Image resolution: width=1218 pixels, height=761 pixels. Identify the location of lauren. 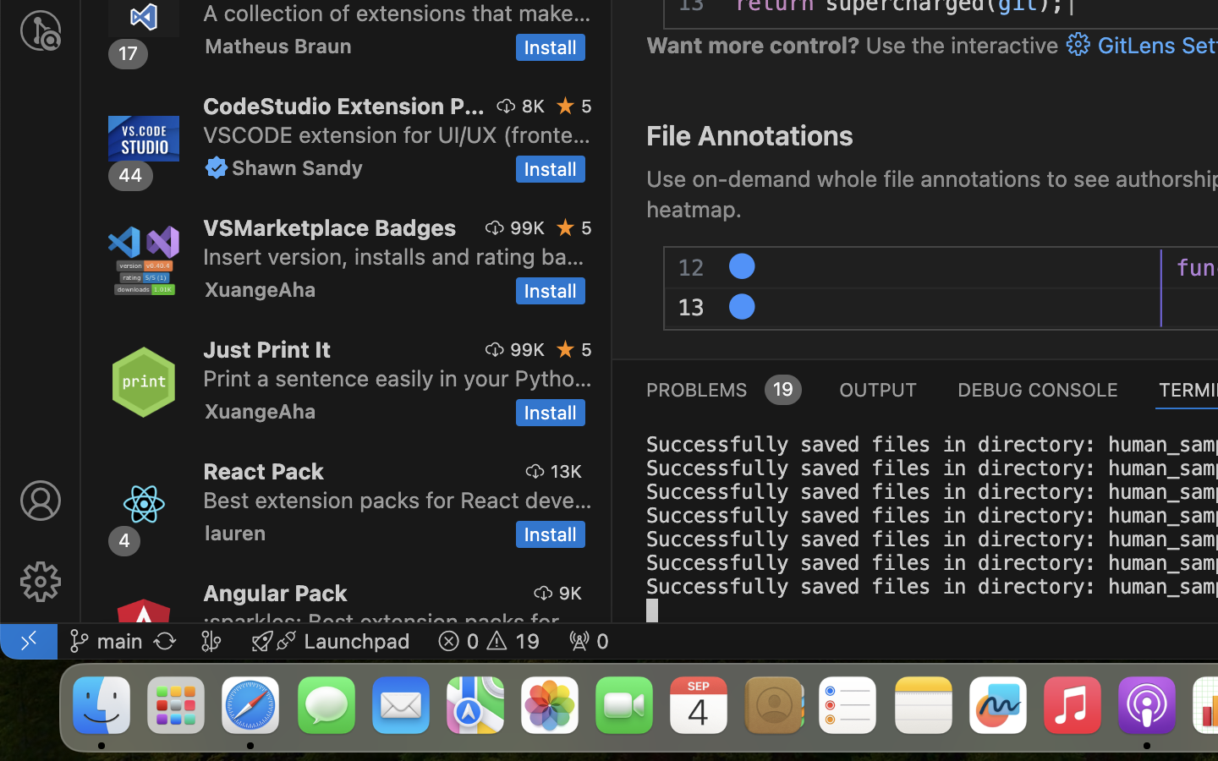
(236, 533).